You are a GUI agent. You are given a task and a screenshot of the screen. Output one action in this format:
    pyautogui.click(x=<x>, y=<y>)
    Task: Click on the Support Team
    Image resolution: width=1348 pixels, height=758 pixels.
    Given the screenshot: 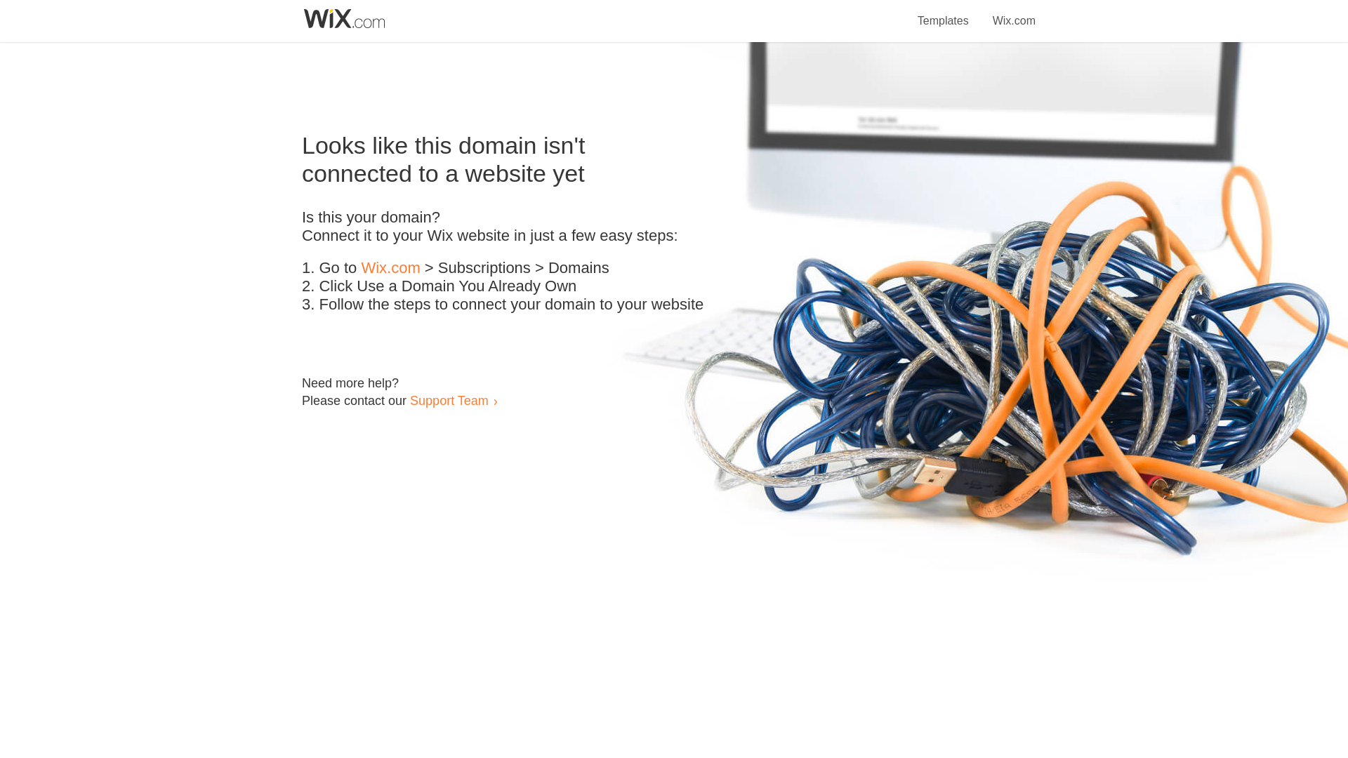 What is the action you would take?
    pyautogui.click(x=449, y=400)
    